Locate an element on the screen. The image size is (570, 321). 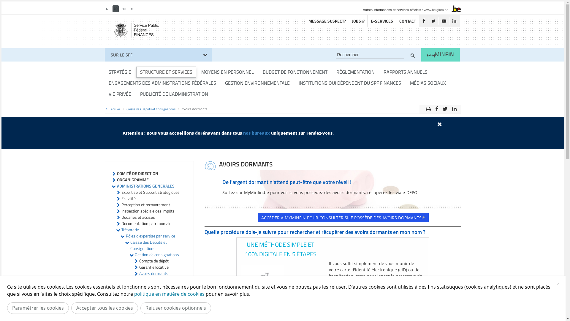
Facebook is located at coordinates (423, 21).